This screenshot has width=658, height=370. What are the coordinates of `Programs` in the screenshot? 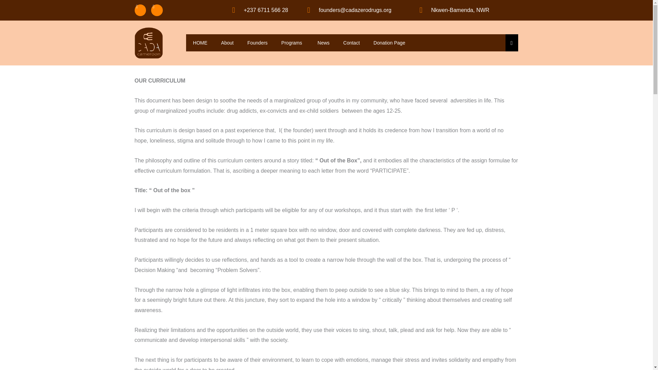 It's located at (292, 43).